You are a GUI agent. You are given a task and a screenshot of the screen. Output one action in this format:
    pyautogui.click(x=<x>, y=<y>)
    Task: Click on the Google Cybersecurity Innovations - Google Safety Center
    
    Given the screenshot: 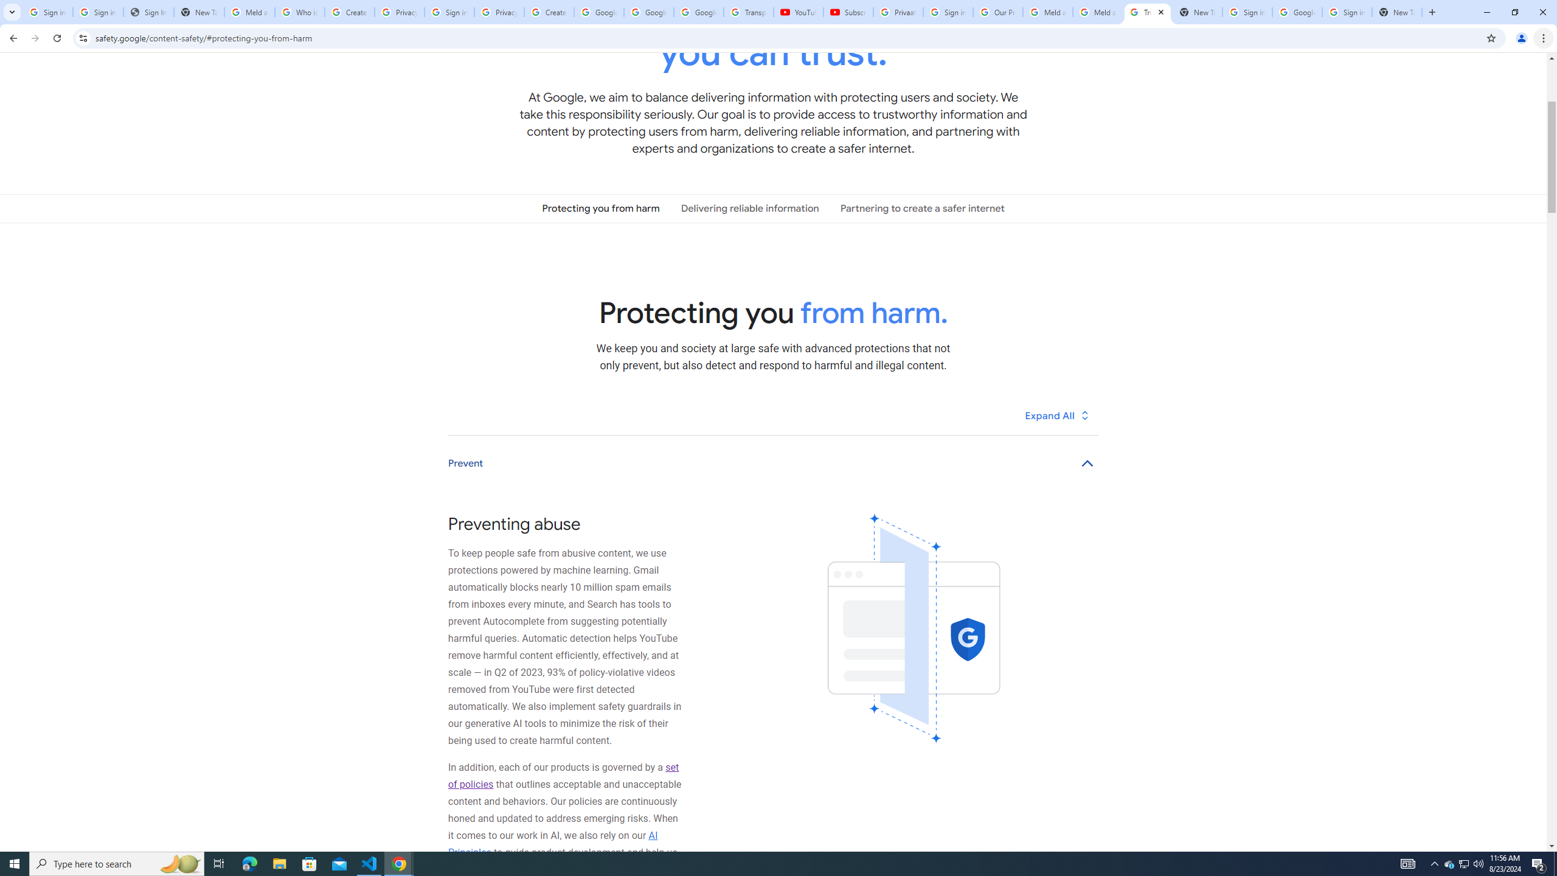 What is the action you would take?
    pyautogui.click(x=1297, y=12)
    